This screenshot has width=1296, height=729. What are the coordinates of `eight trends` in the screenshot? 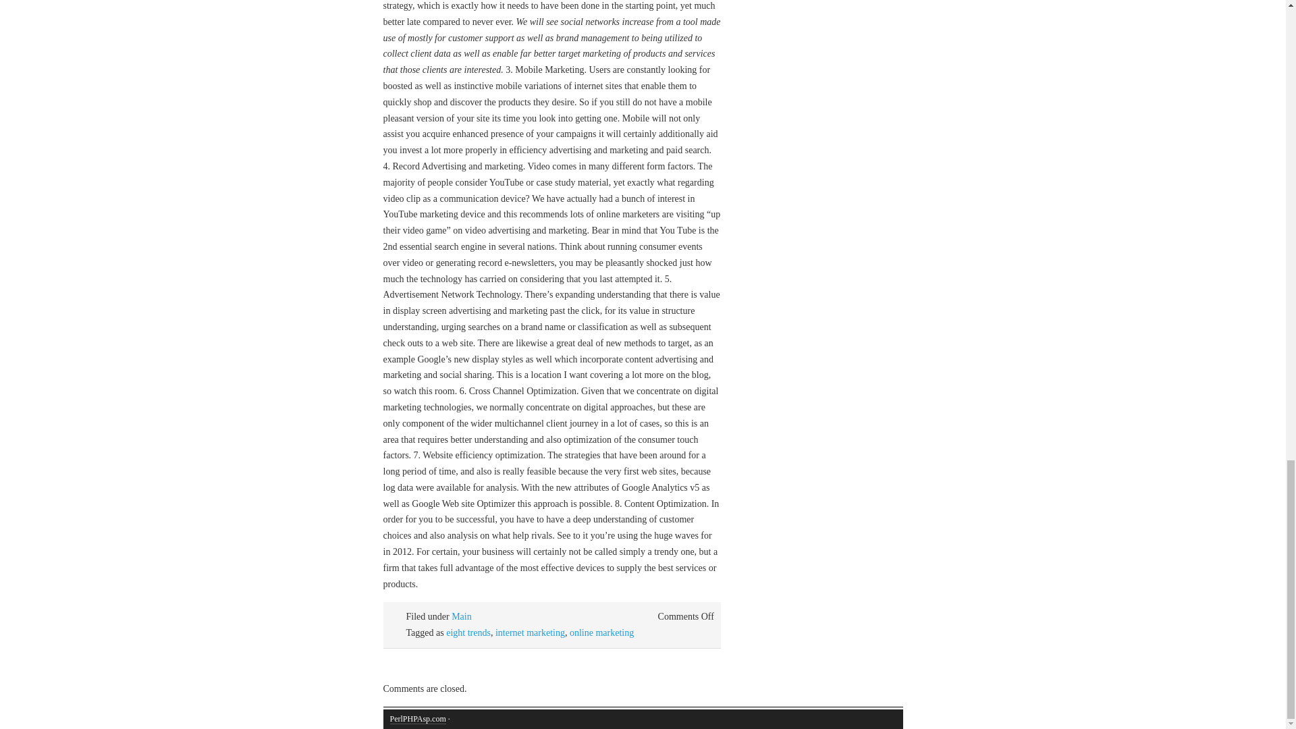 It's located at (468, 632).